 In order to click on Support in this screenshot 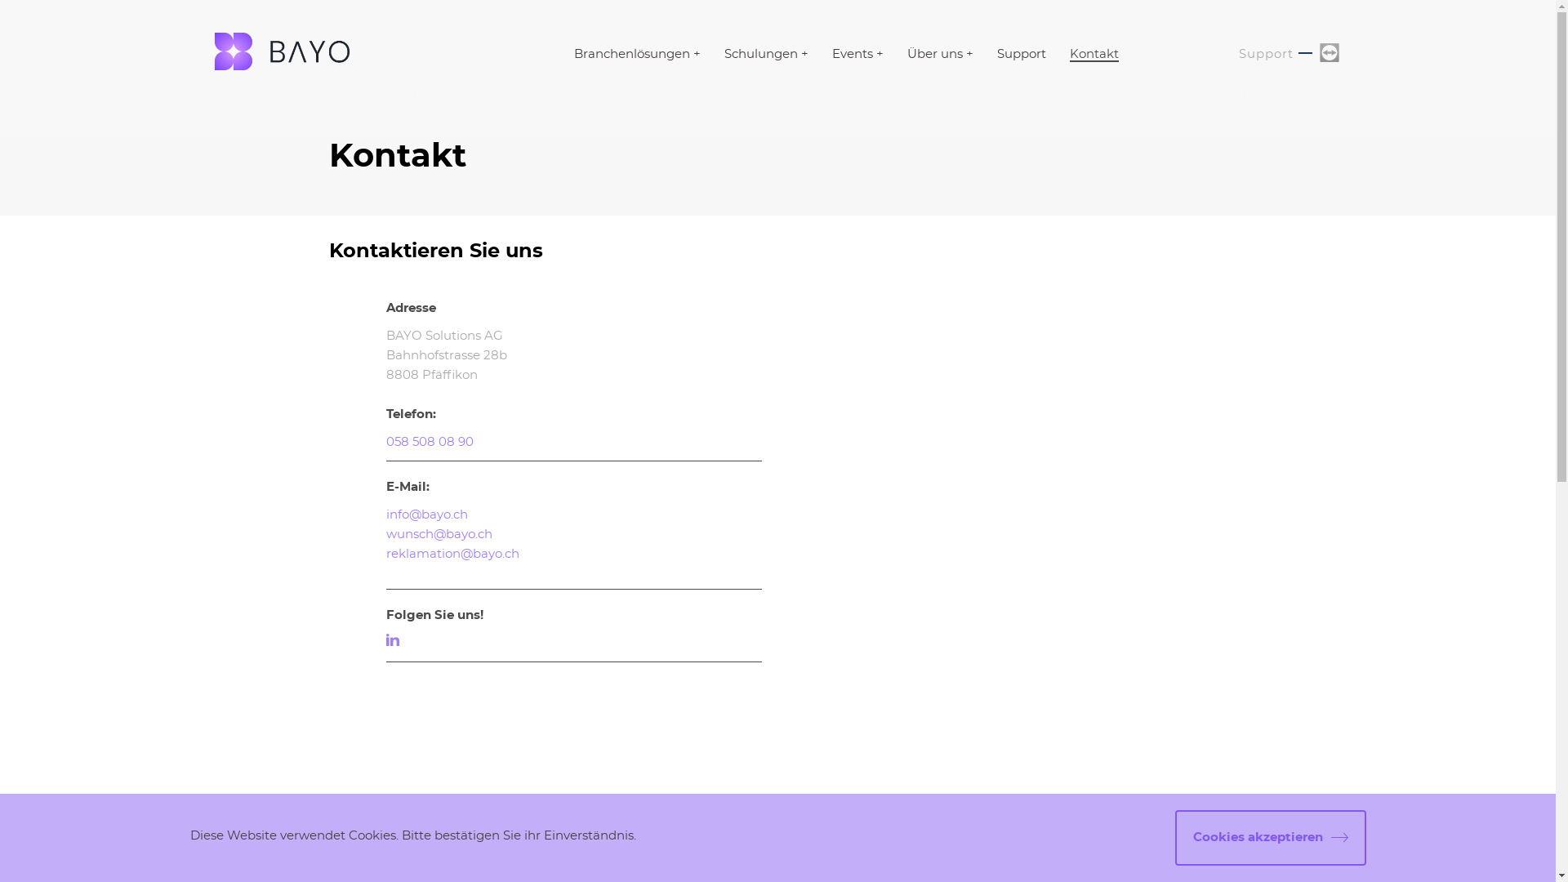, I will do `click(1266, 54)`.